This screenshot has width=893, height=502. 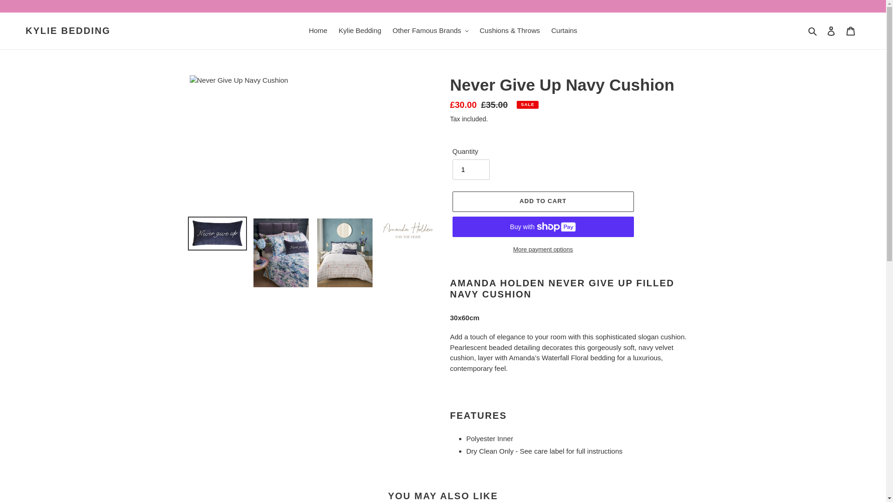 What do you see at coordinates (542, 201) in the screenshot?
I see `ADD TO CART` at bounding box center [542, 201].